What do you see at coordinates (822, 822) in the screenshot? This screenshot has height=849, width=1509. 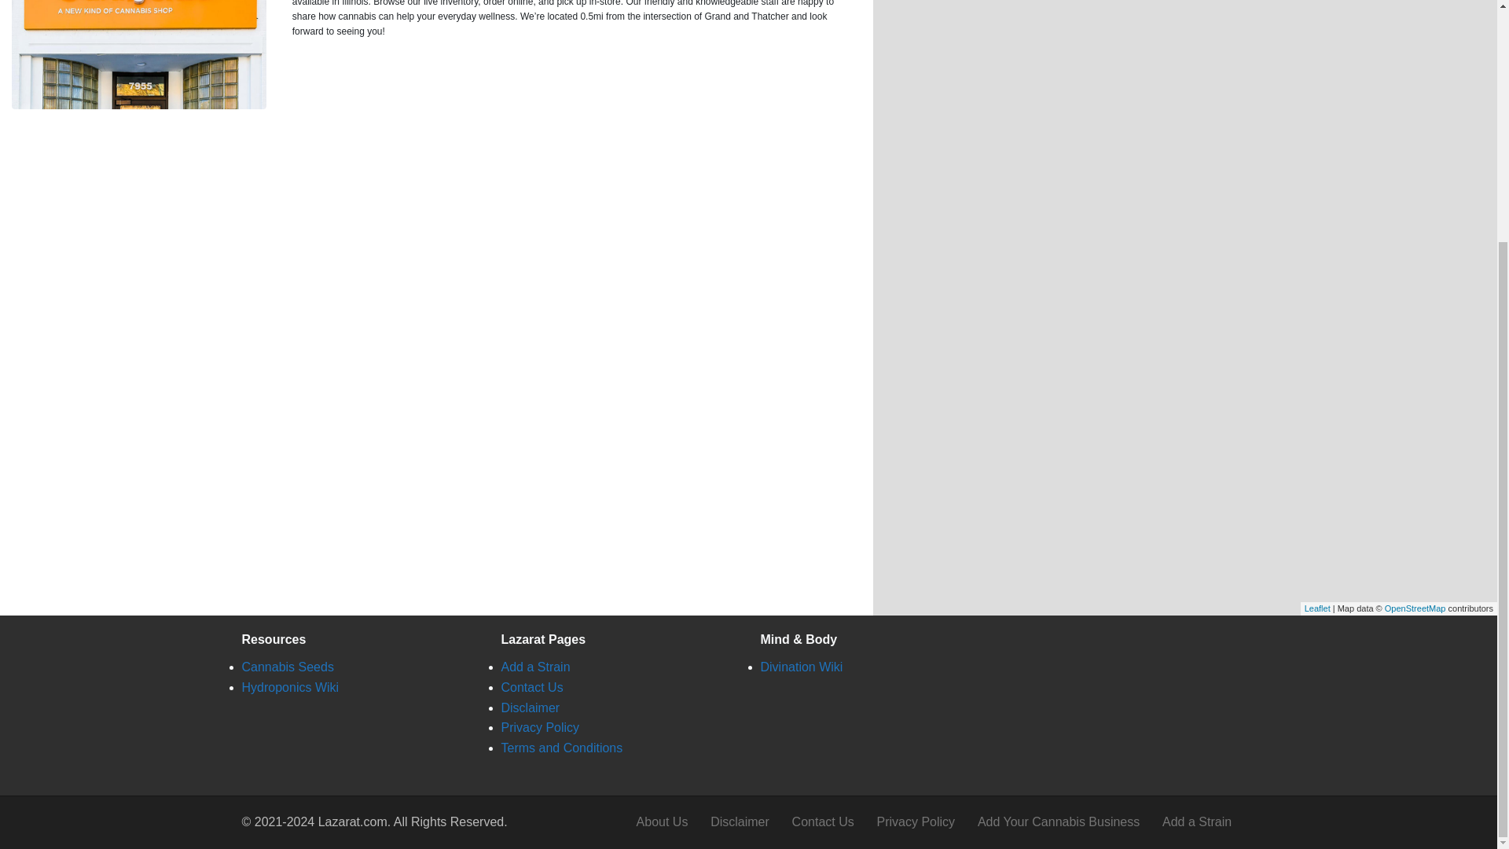 I see `Contact Us` at bounding box center [822, 822].